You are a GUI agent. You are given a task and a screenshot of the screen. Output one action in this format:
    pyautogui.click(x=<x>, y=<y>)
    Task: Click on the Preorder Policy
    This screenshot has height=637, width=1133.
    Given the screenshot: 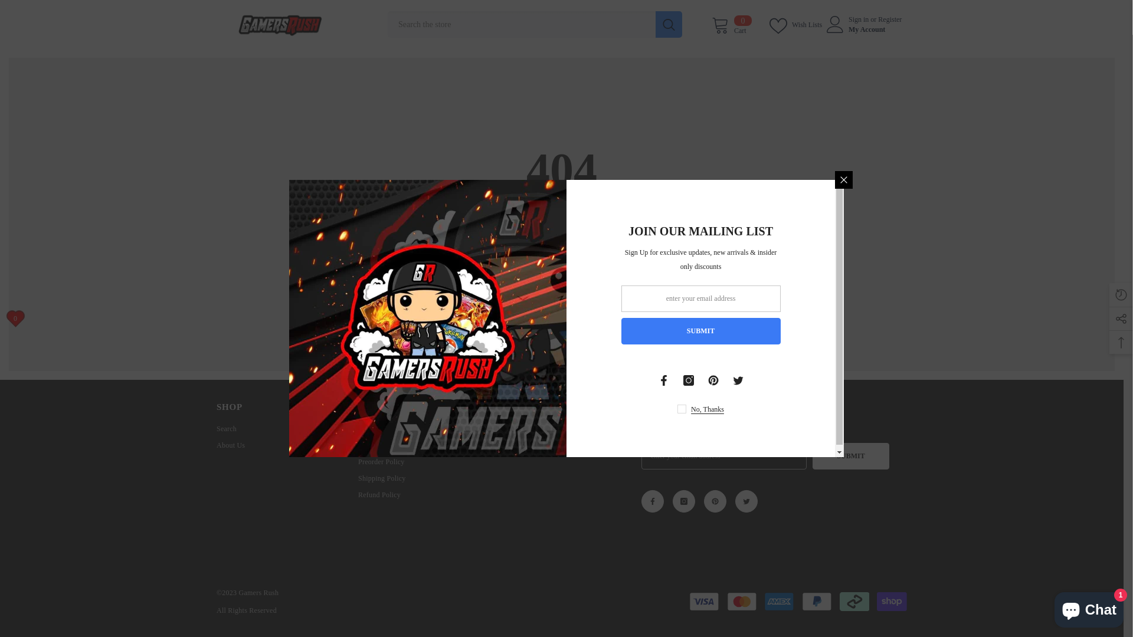 What is the action you would take?
    pyautogui.click(x=381, y=462)
    